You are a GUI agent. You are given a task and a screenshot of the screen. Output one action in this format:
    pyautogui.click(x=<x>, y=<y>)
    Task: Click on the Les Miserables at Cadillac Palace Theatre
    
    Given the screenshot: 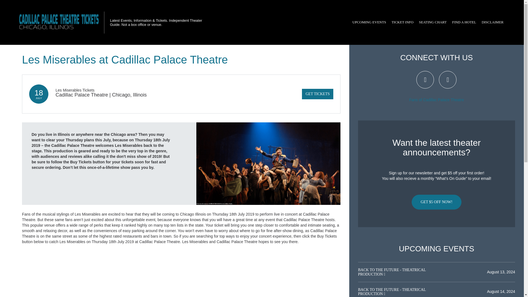 What is the action you would take?
    pyautogui.click(x=268, y=163)
    